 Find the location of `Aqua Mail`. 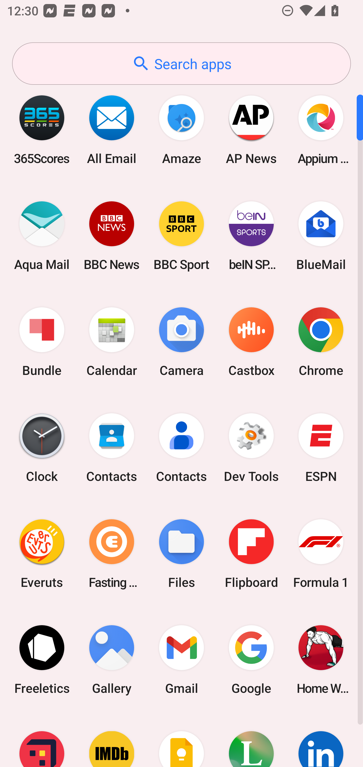

Aqua Mail is located at coordinates (42, 236).